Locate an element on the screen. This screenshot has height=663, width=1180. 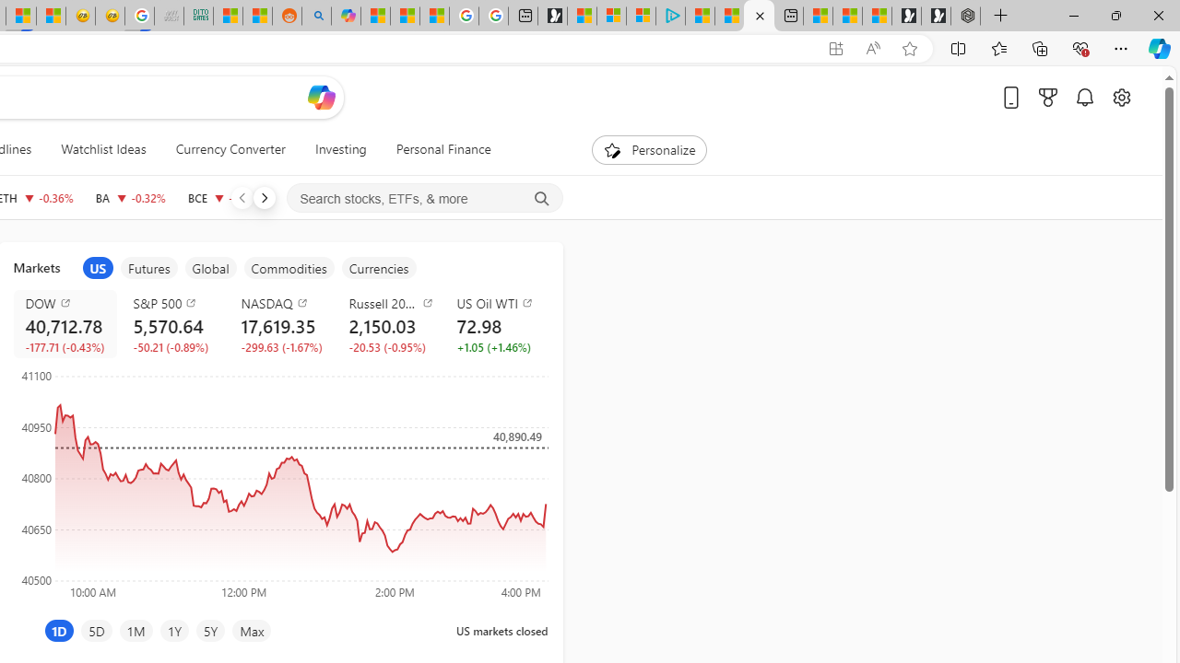
Personal Finance is located at coordinates (435, 149).